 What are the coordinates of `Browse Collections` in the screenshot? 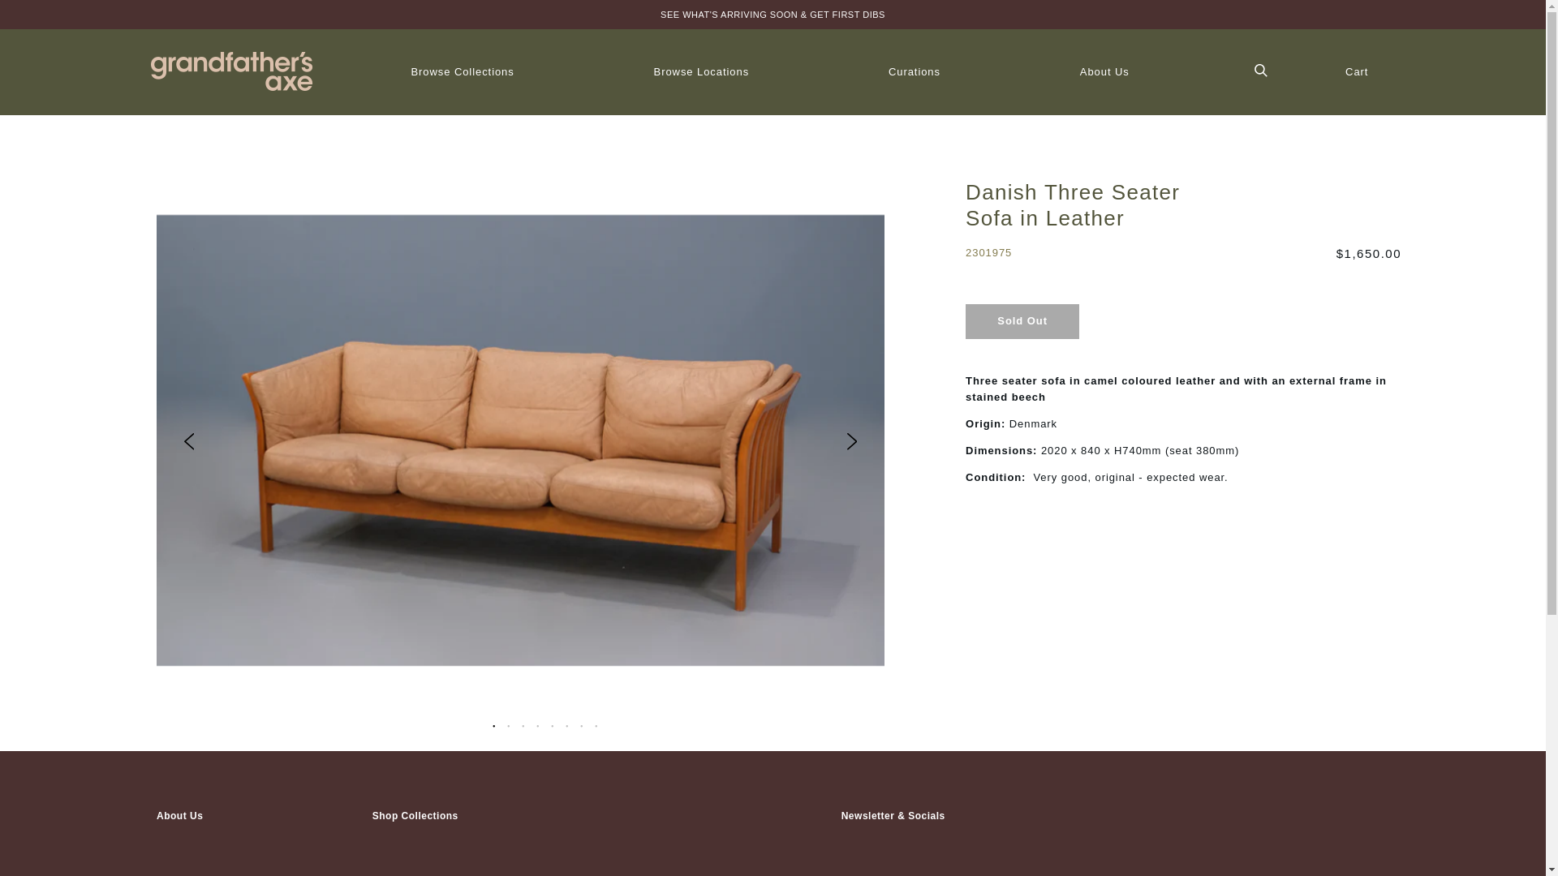 It's located at (463, 71).